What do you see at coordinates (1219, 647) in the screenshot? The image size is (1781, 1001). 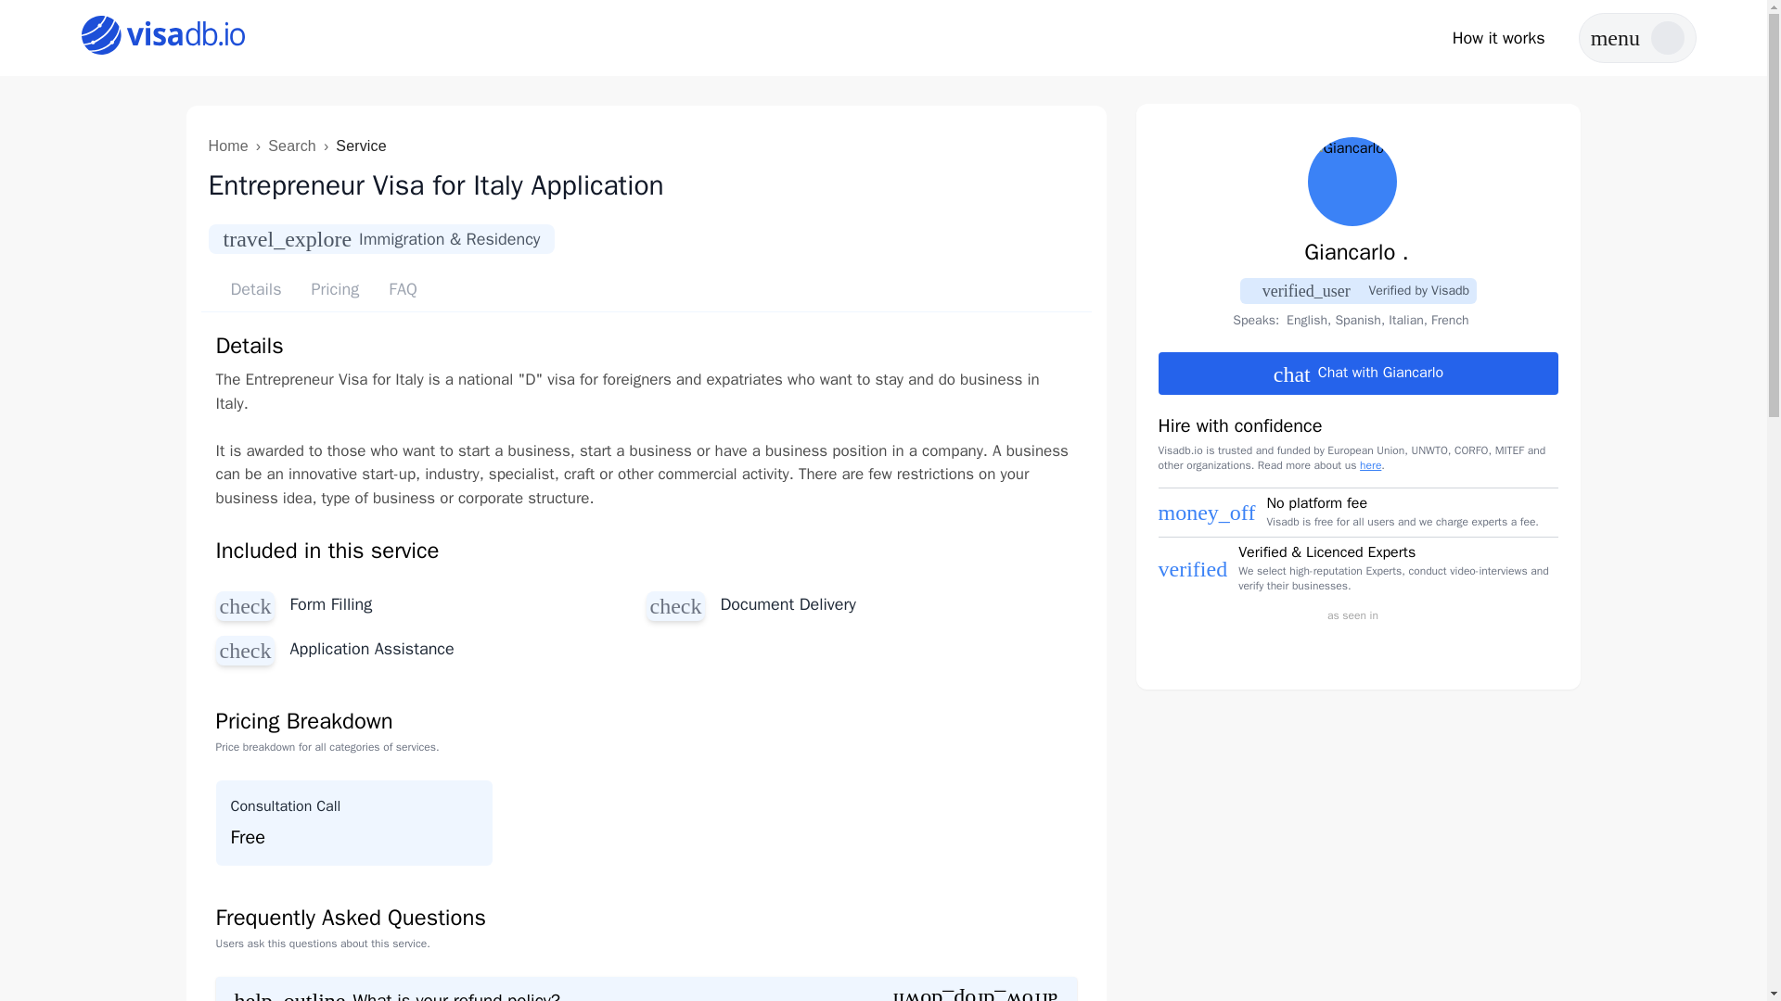 I see `Featured in BBC` at bounding box center [1219, 647].